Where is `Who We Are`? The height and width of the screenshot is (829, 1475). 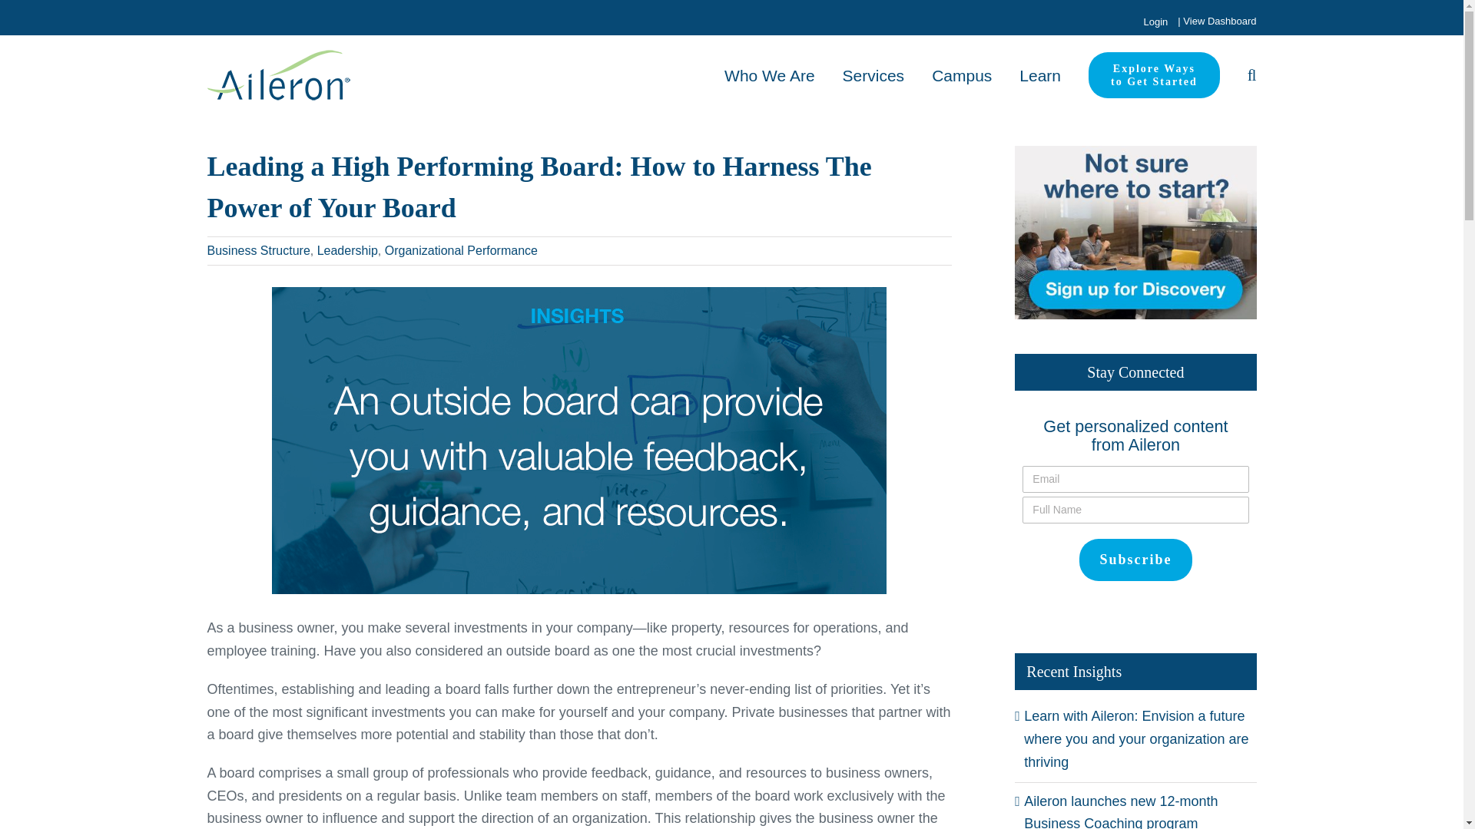
Who We Are is located at coordinates (1154, 74).